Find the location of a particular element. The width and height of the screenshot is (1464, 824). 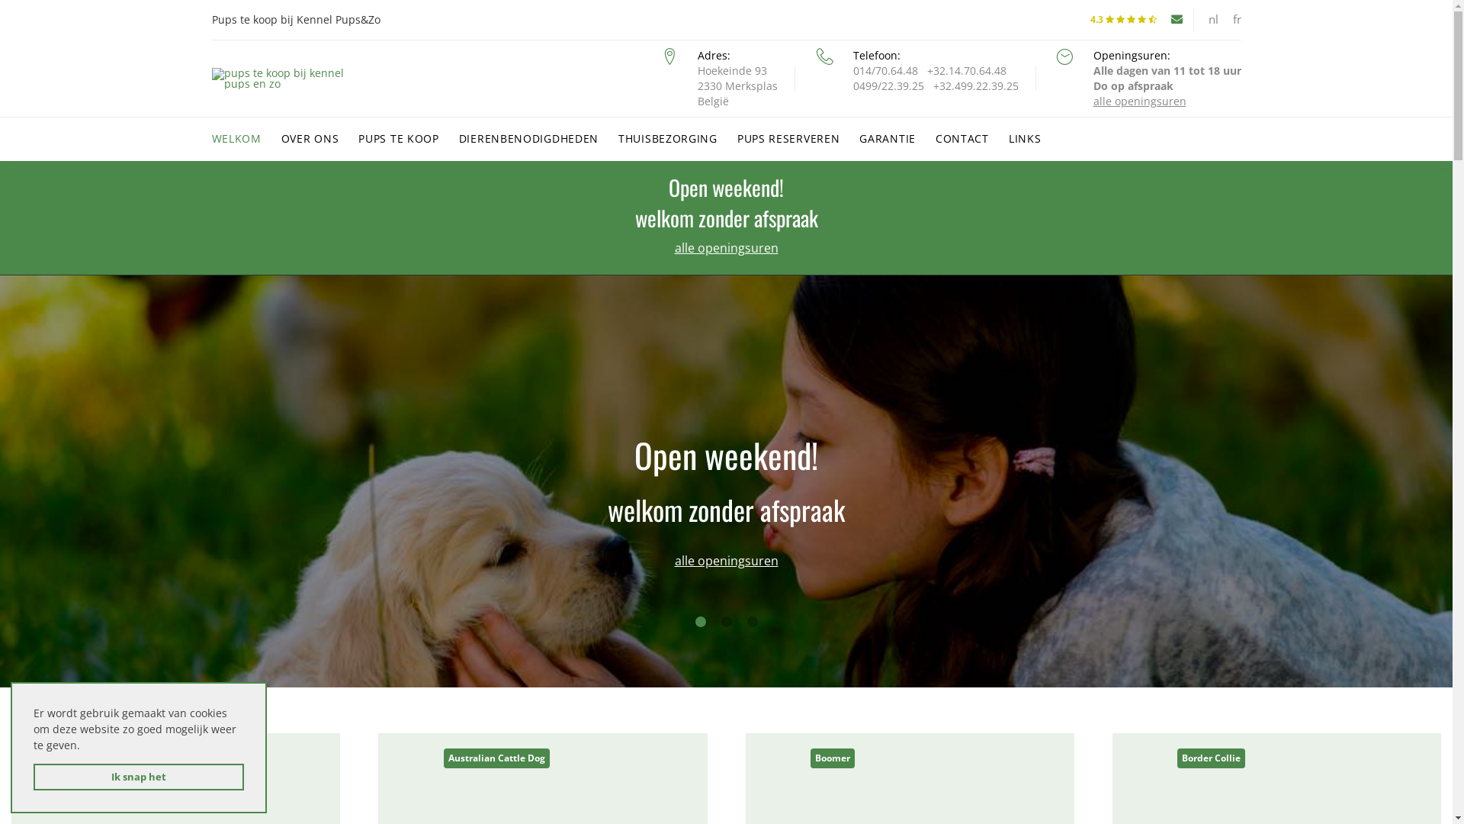

THUISBEZORGING is located at coordinates (668, 139).